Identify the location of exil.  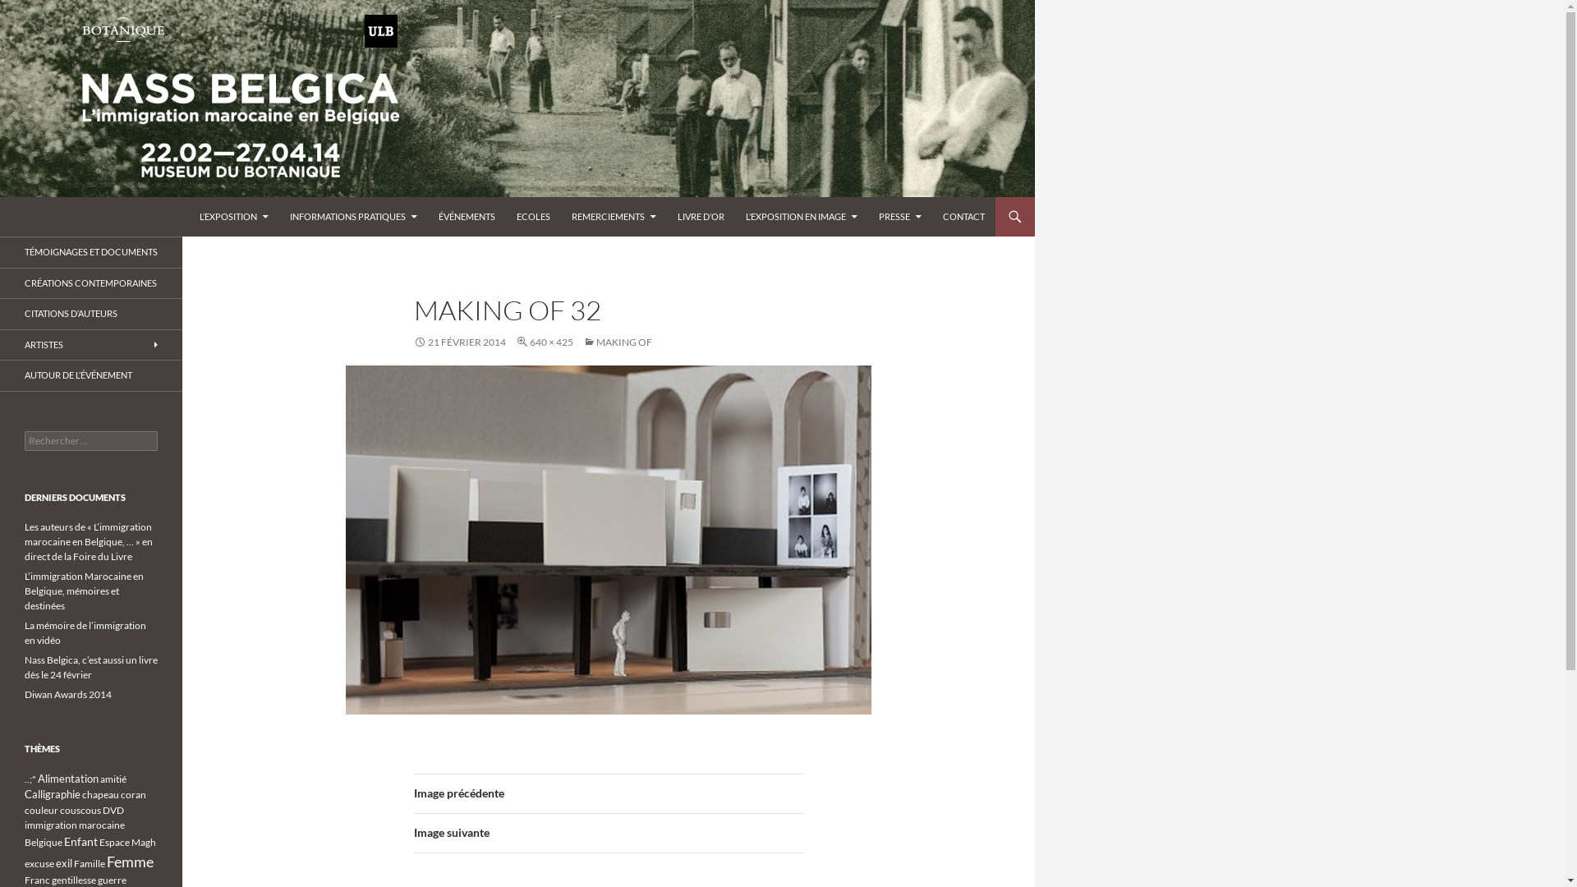
(64, 863).